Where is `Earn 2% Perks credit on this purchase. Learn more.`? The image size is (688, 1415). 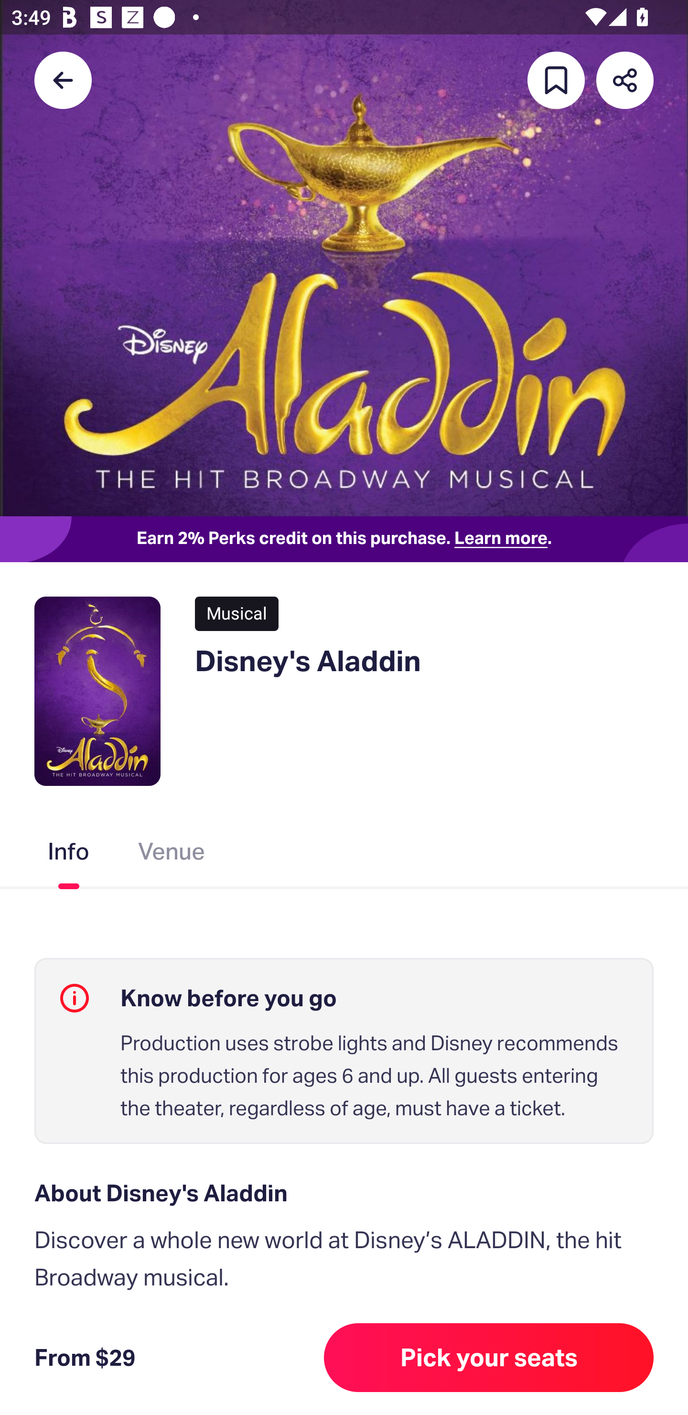 Earn 2% Perks credit on this purchase. Learn more. is located at coordinates (344, 539).